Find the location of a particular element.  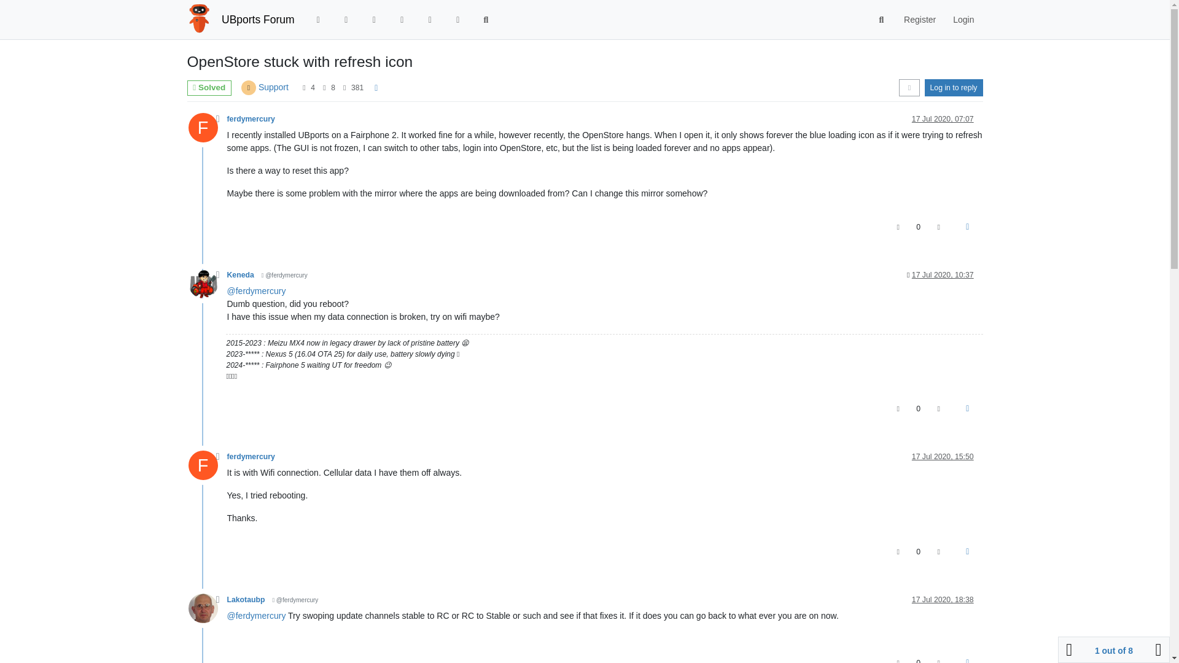

Register is located at coordinates (919, 20).